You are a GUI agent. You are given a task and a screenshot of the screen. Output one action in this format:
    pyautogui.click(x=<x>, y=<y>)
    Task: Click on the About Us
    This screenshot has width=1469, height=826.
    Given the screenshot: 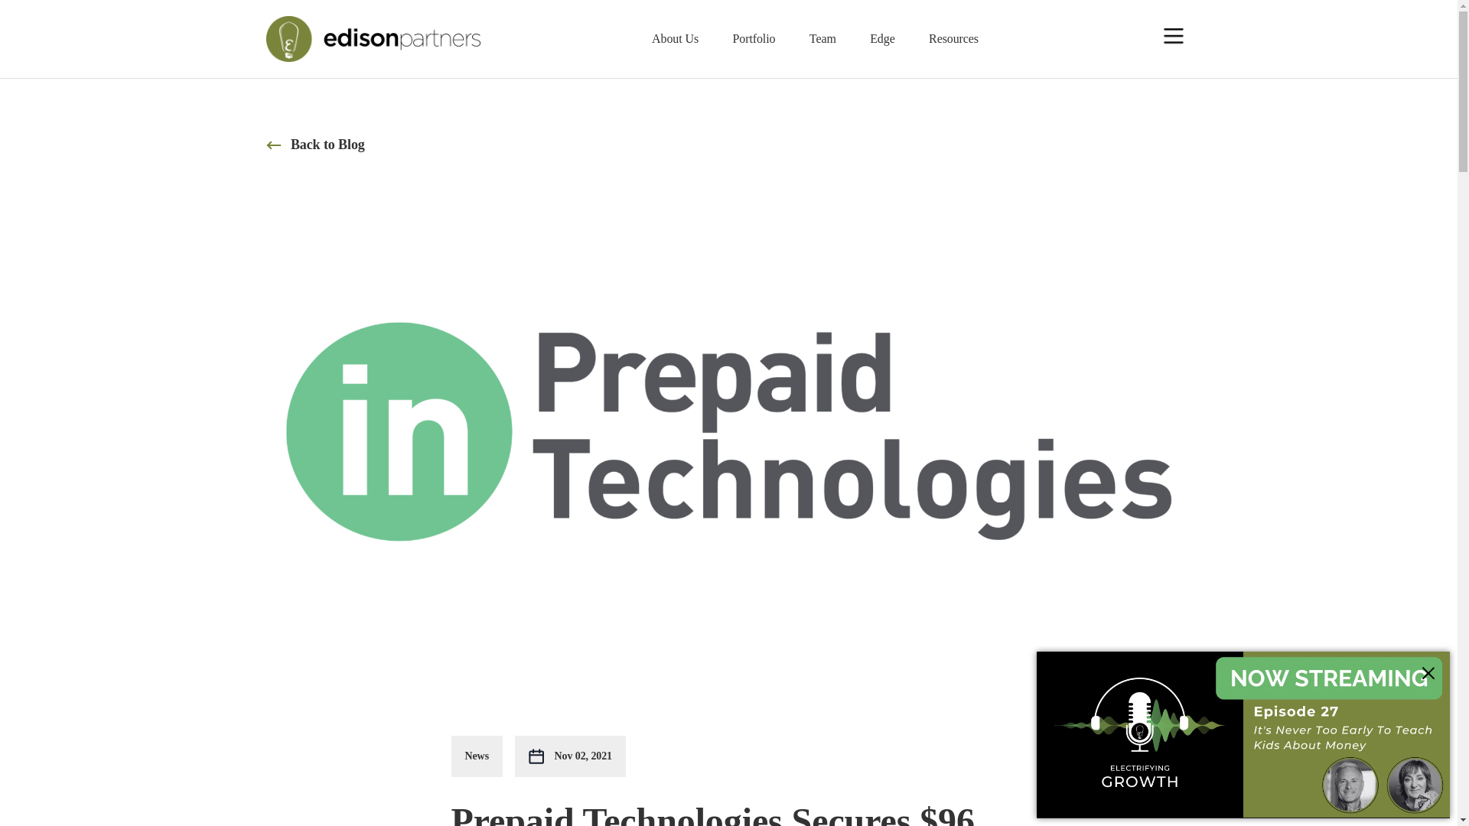 What is the action you would take?
    pyautogui.click(x=675, y=38)
    